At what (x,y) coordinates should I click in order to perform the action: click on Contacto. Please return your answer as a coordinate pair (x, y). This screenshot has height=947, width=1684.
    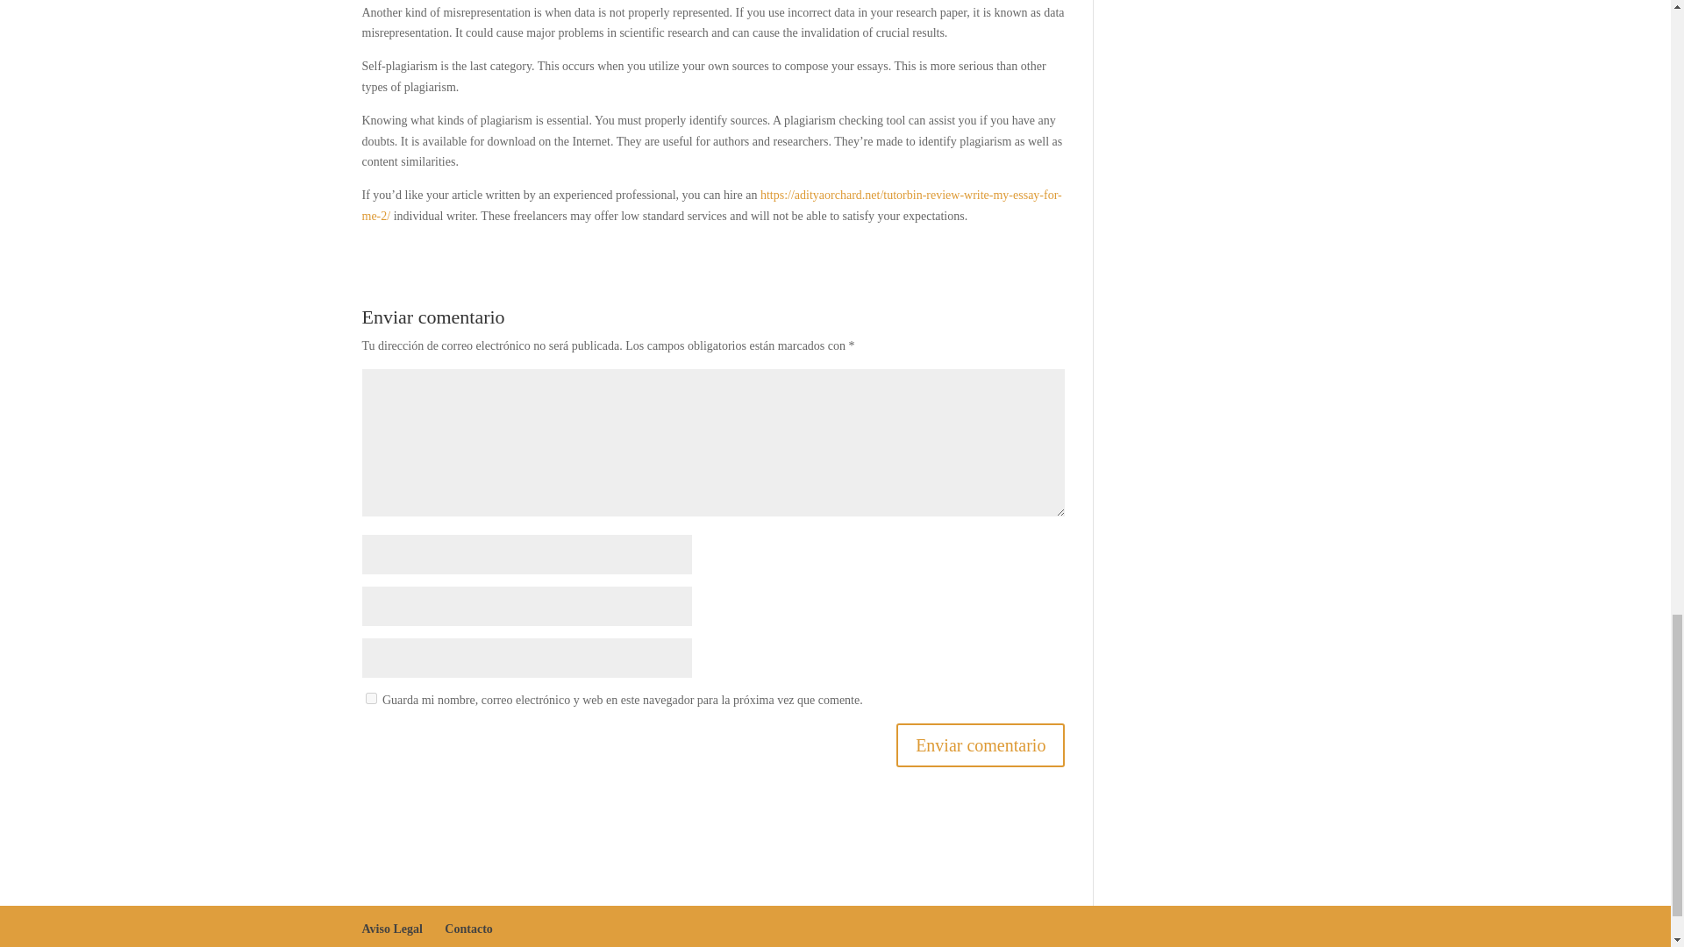
    Looking at the image, I should click on (467, 929).